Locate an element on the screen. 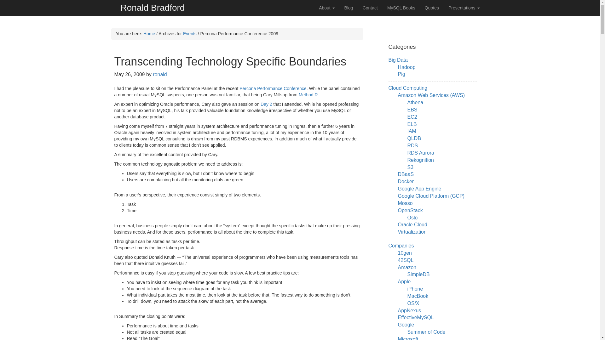 This screenshot has width=605, height=340. Ronald Bradford is located at coordinates (153, 8).